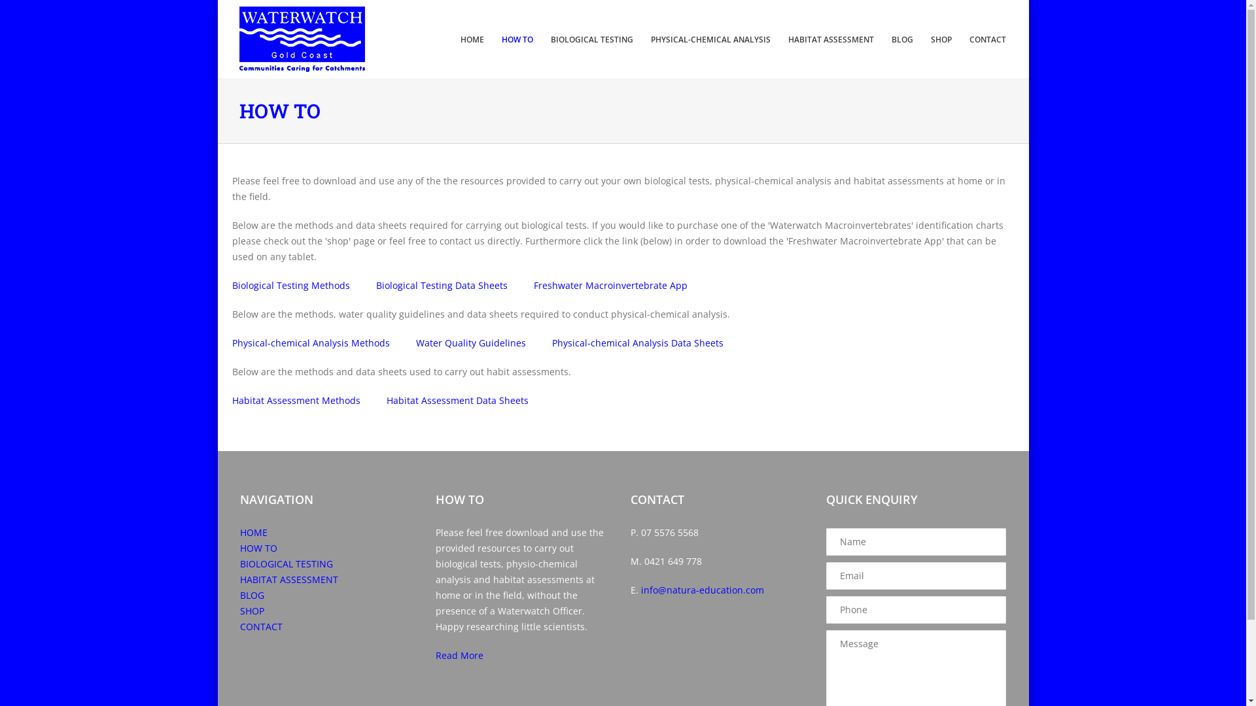 This screenshot has height=706, width=1256. I want to click on SHOP, so click(941, 40).